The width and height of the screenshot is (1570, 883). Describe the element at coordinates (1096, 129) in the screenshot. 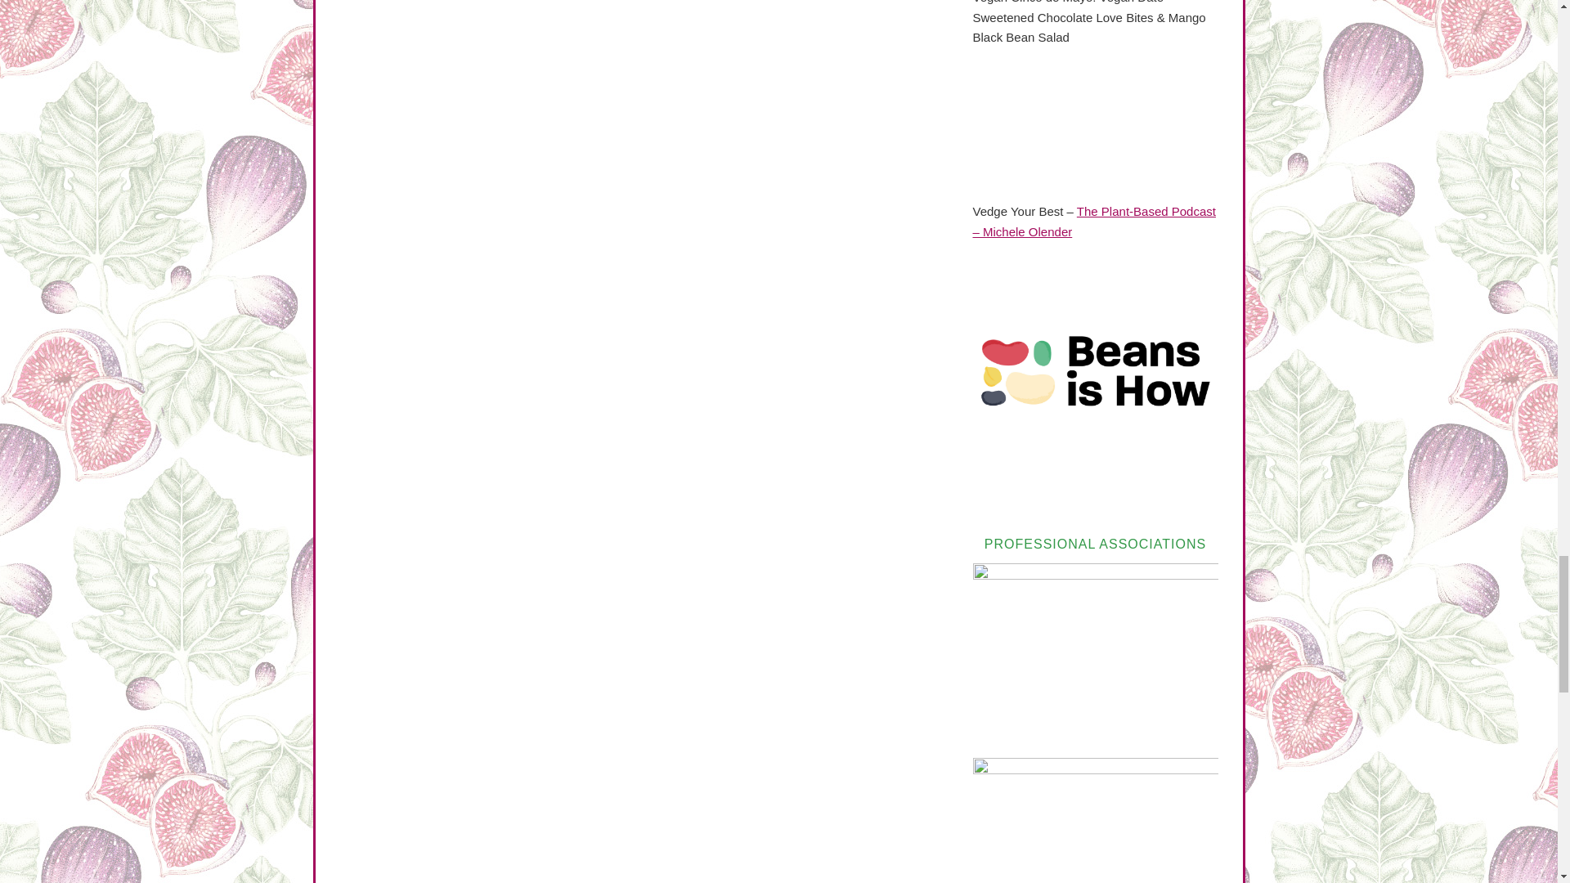

I see `YouTube player` at that location.